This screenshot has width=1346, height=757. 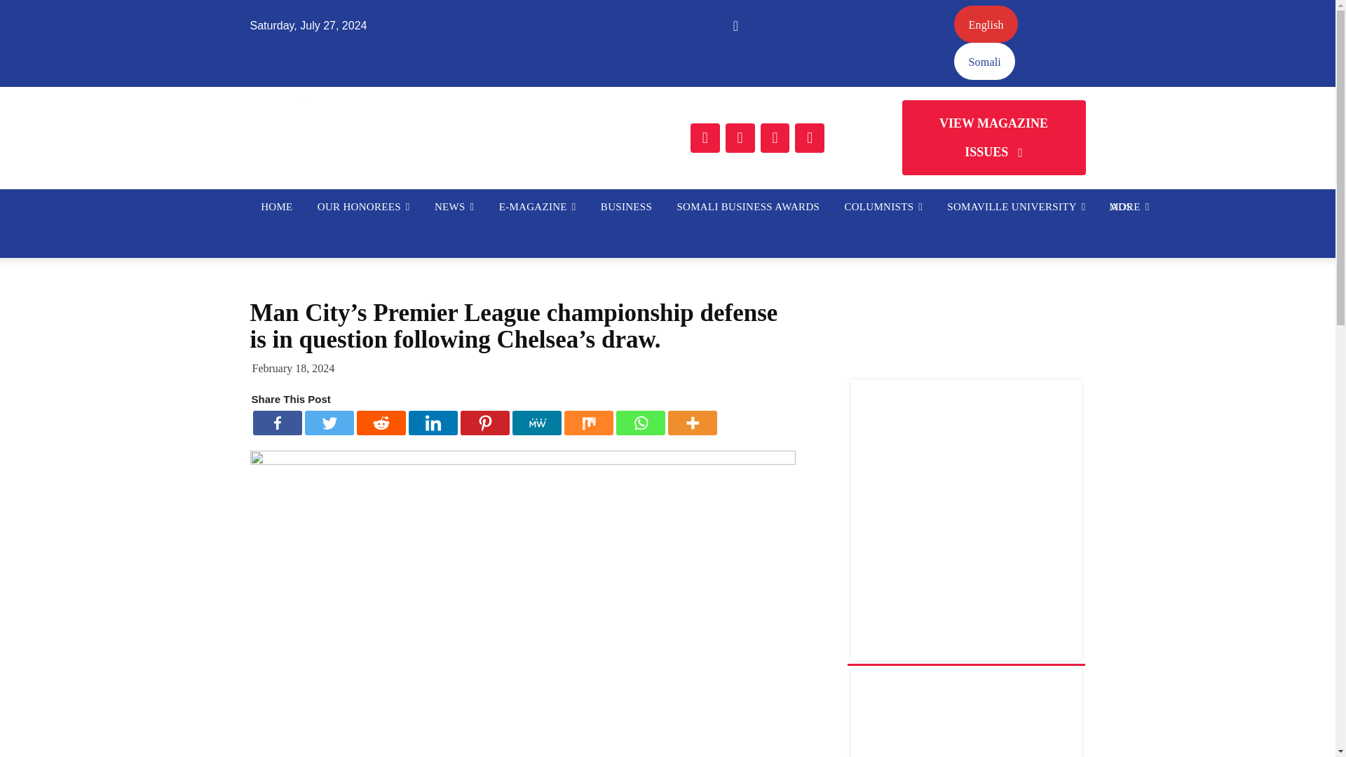 What do you see at coordinates (328, 423) in the screenshot?
I see `Twitter` at bounding box center [328, 423].